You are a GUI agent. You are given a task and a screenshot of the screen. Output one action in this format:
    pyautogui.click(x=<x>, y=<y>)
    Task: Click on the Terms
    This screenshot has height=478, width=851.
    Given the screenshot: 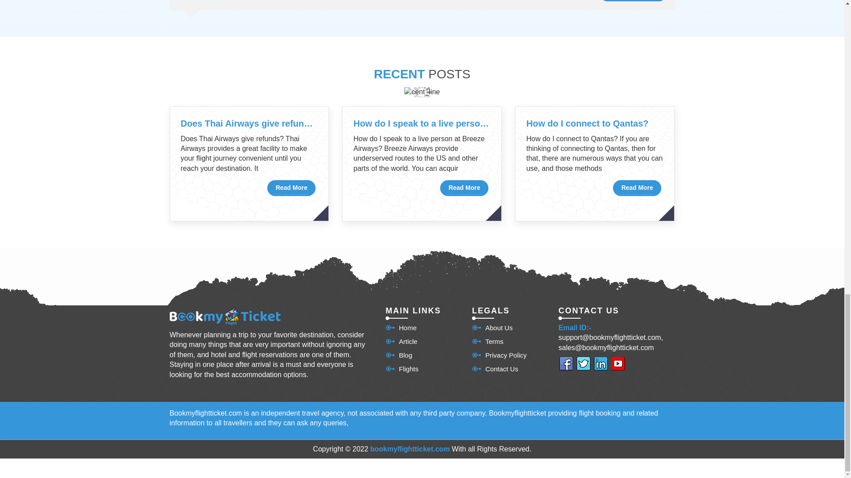 What is the action you would take?
    pyautogui.click(x=488, y=341)
    